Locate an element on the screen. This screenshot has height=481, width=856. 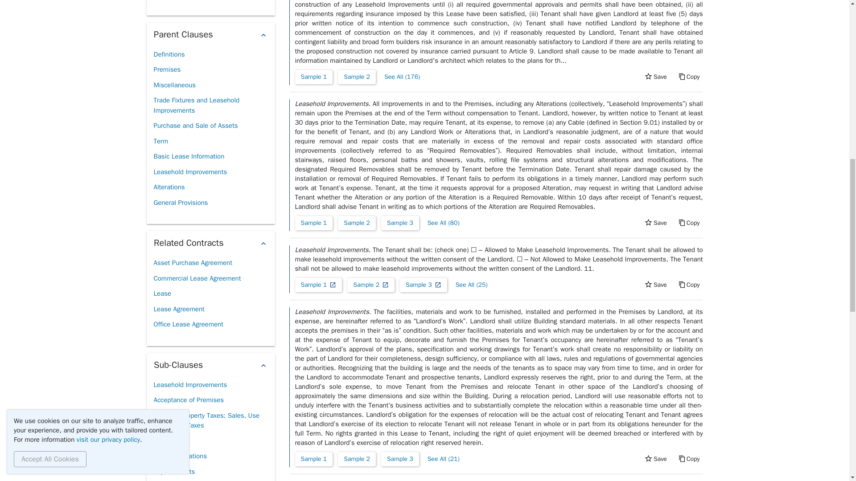
Miscellaneous is located at coordinates (174, 85).